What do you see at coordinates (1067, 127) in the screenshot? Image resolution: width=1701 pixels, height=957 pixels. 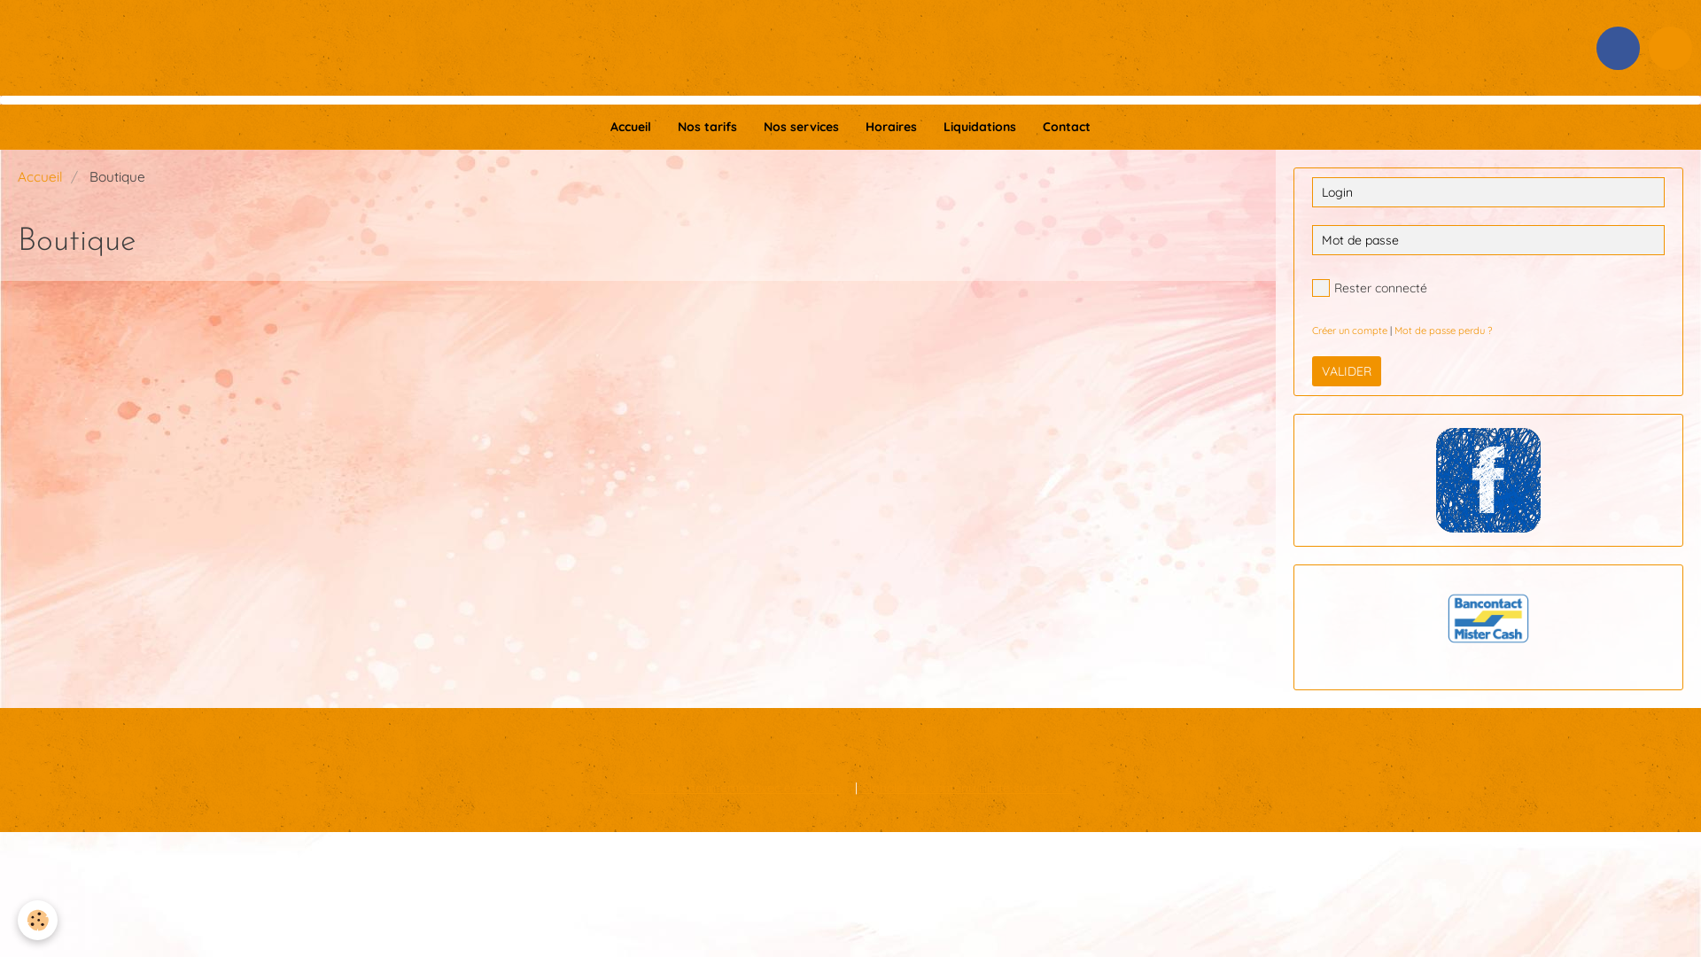 I see `Contact` at bounding box center [1067, 127].